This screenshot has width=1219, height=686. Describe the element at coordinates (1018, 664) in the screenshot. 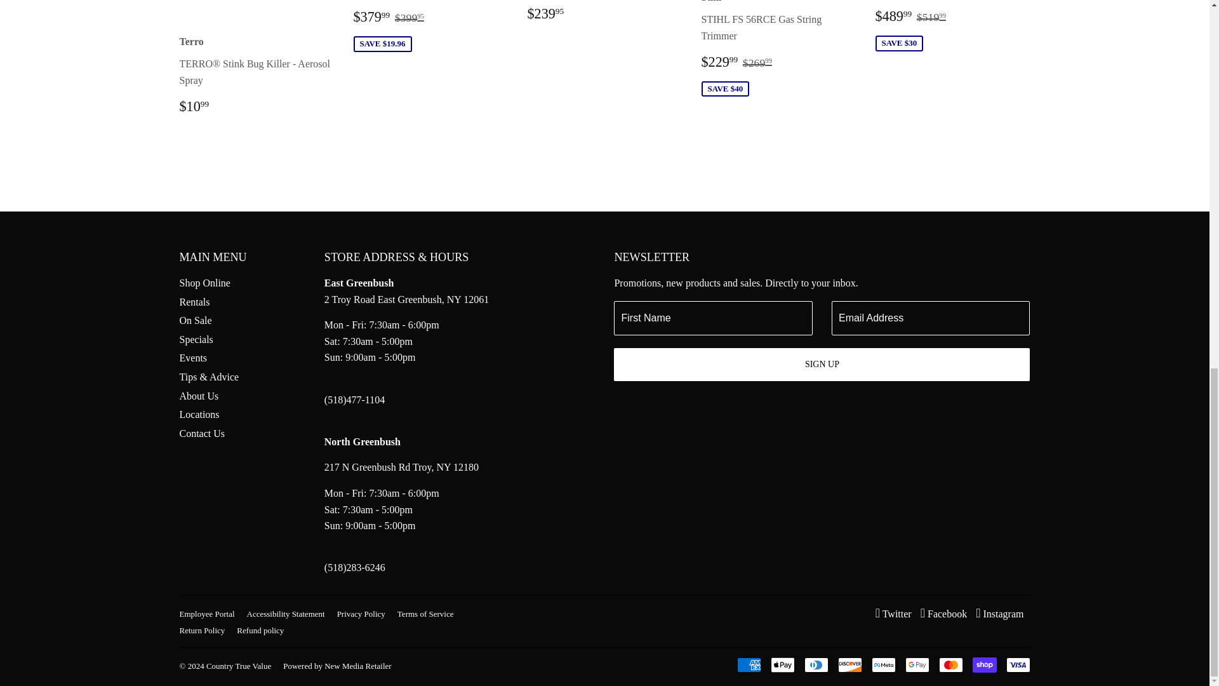

I see `Visa` at that location.